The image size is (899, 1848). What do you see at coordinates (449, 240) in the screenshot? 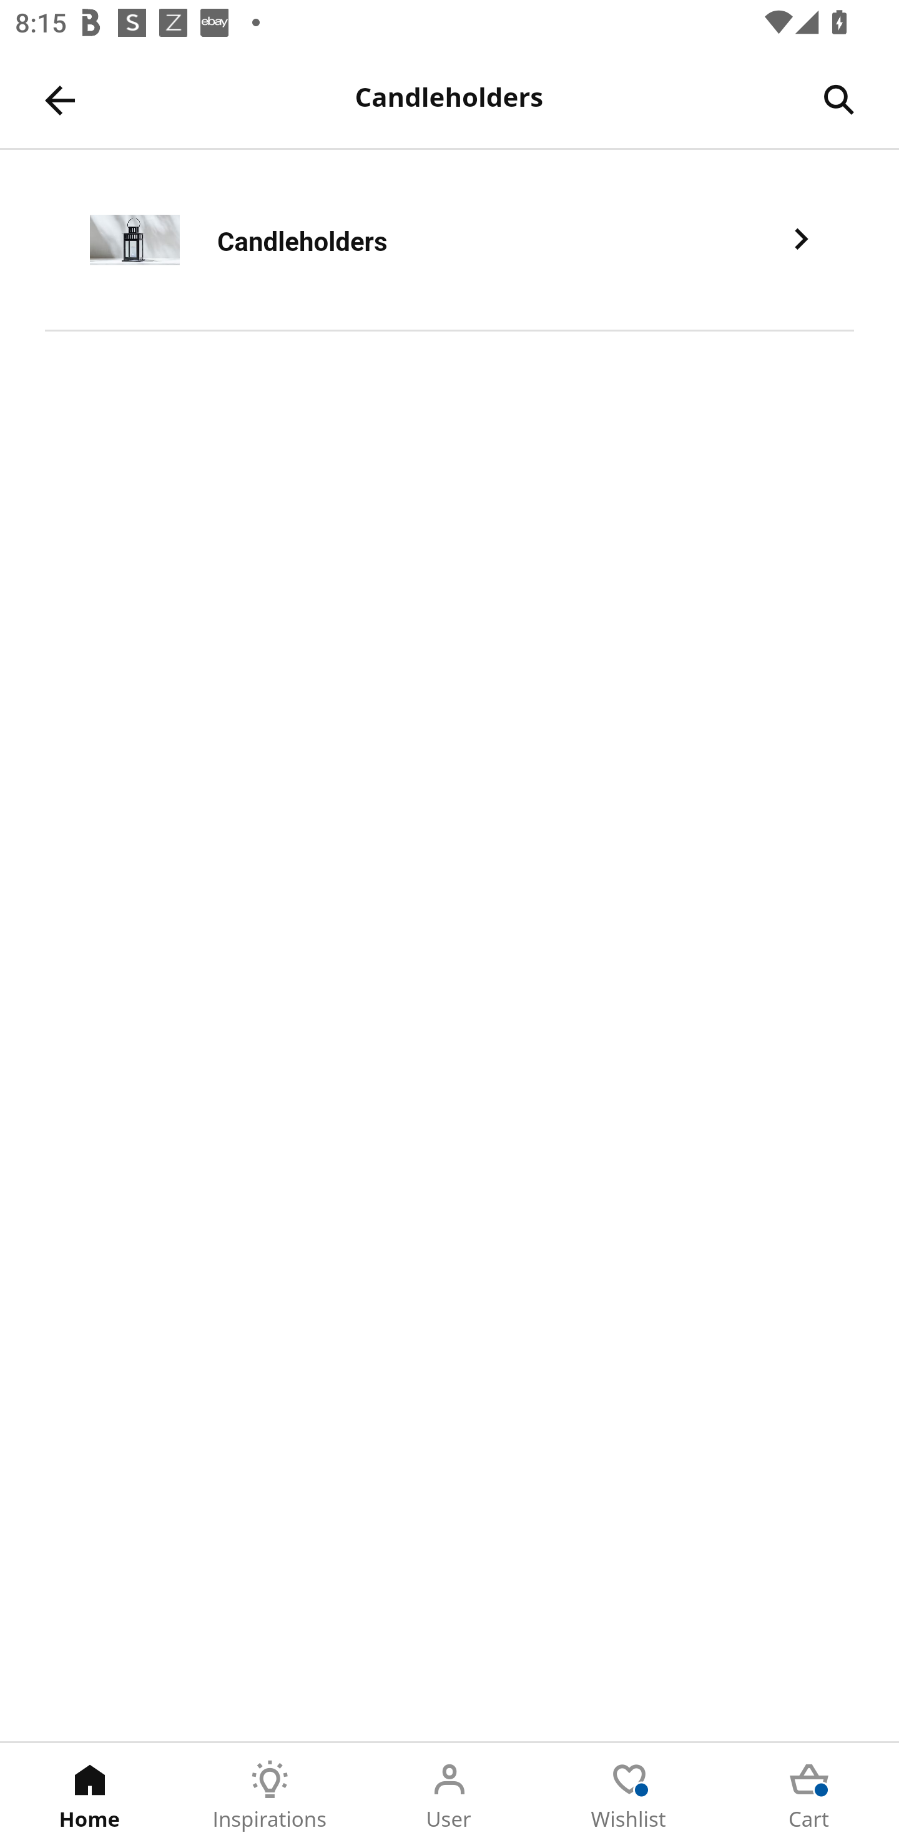
I see `Candleholders` at bounding box center [449, 240].